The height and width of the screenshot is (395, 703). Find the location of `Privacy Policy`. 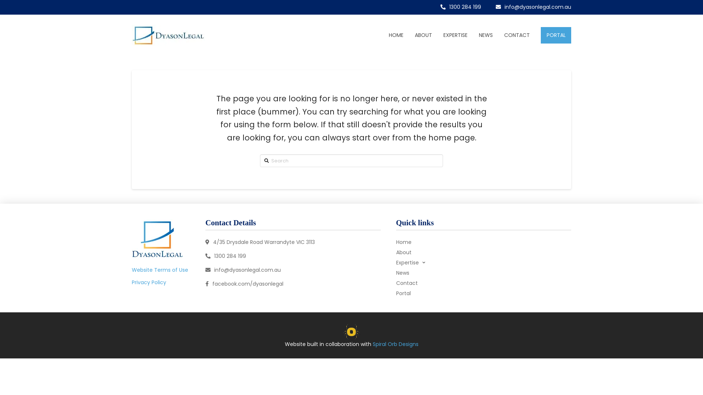

Privacy Policy is located at coordinates (150, 282).